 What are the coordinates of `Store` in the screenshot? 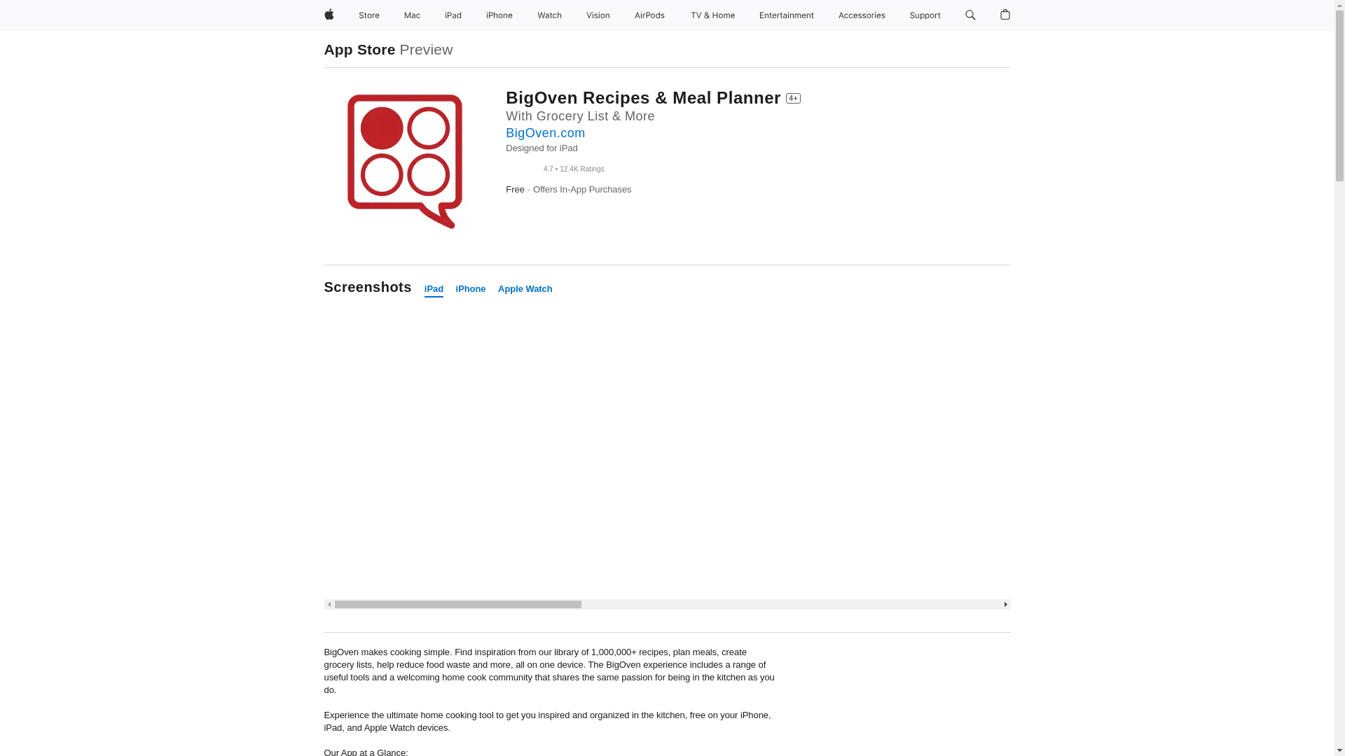 It's located at (368, 15).